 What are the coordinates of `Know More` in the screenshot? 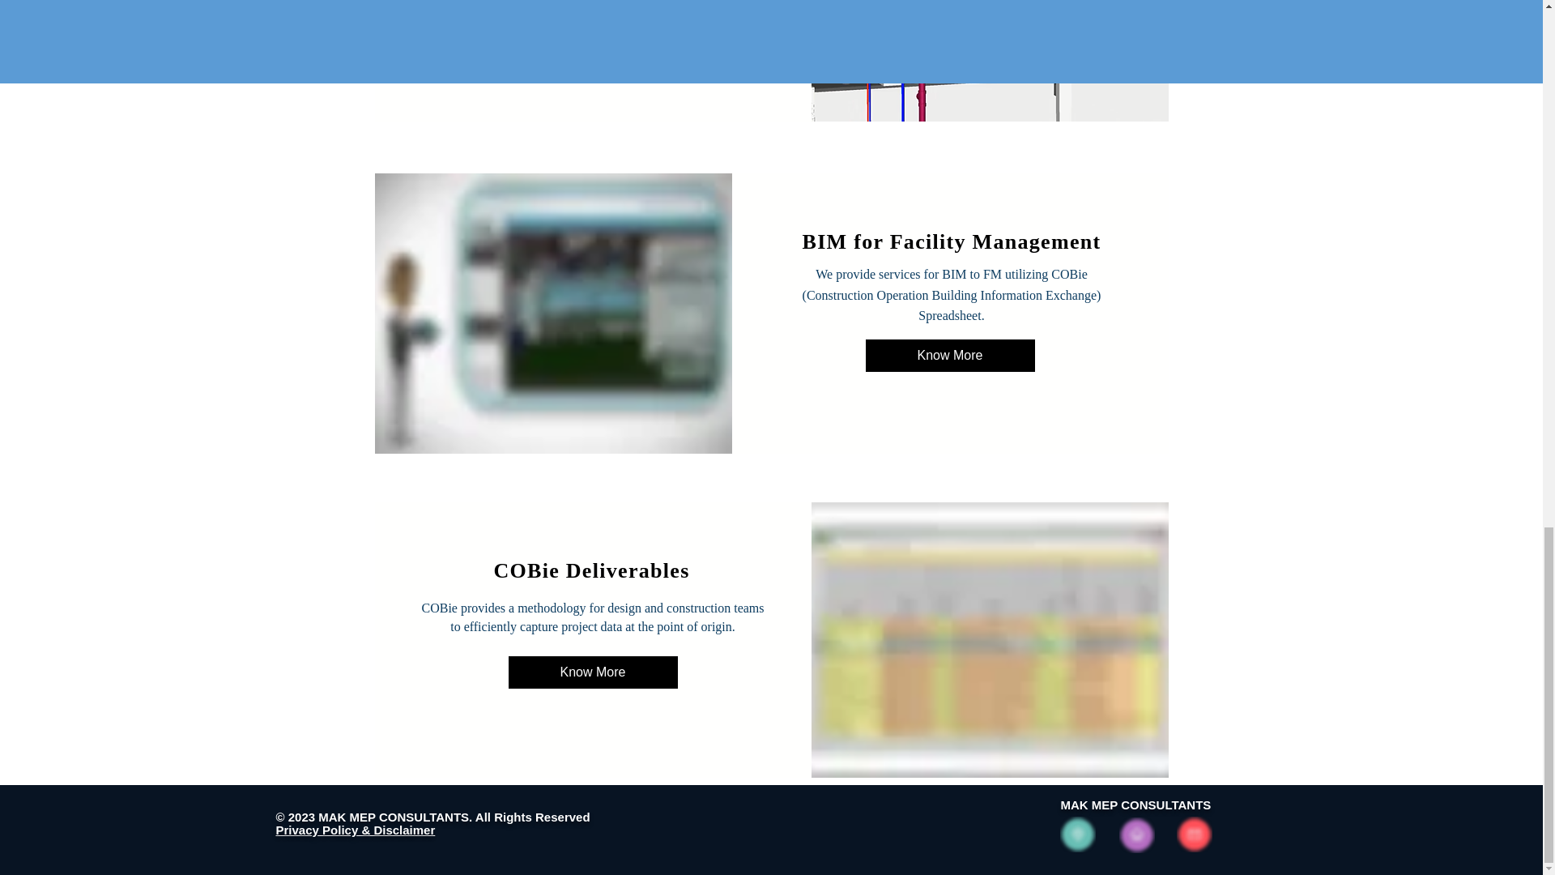 It's located at (593, 16).